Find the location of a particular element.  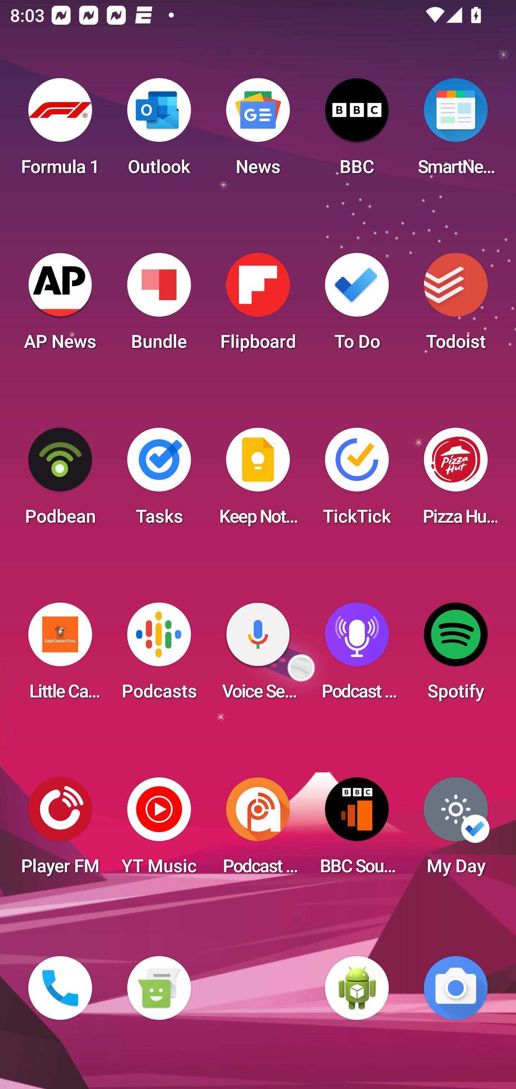

Formula 1 is located at coordinates (60, 131).